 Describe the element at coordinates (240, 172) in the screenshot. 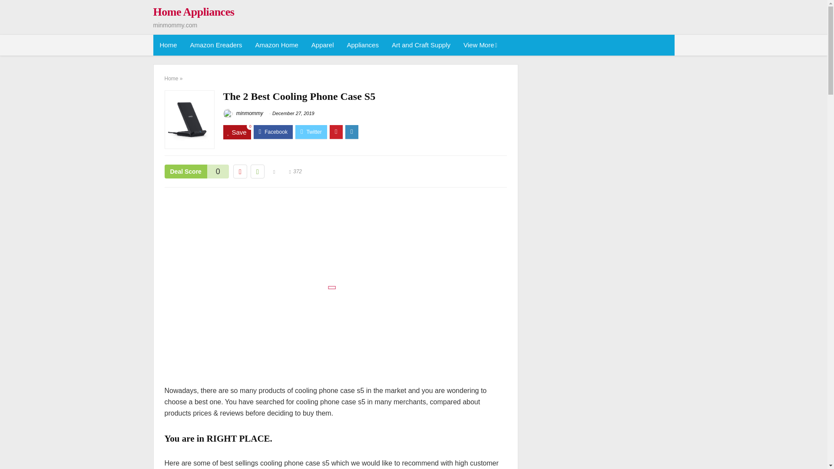

I see `Vote down` at that location.